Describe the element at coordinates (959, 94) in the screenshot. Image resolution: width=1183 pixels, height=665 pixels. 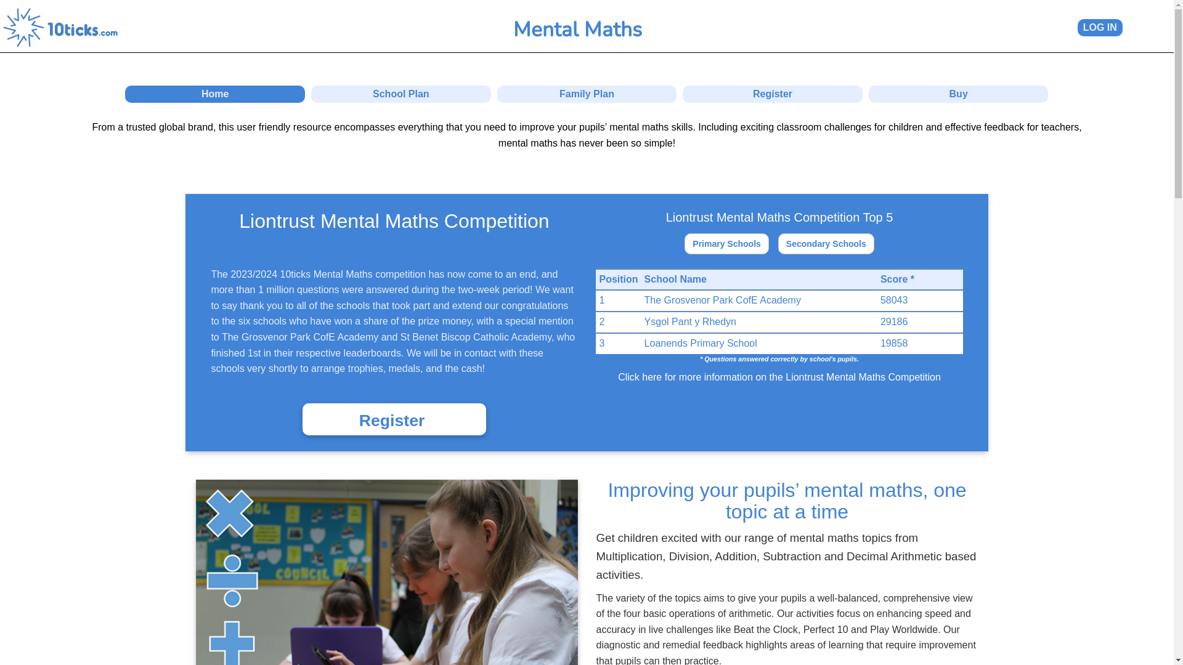
I see `Buy` at that location.